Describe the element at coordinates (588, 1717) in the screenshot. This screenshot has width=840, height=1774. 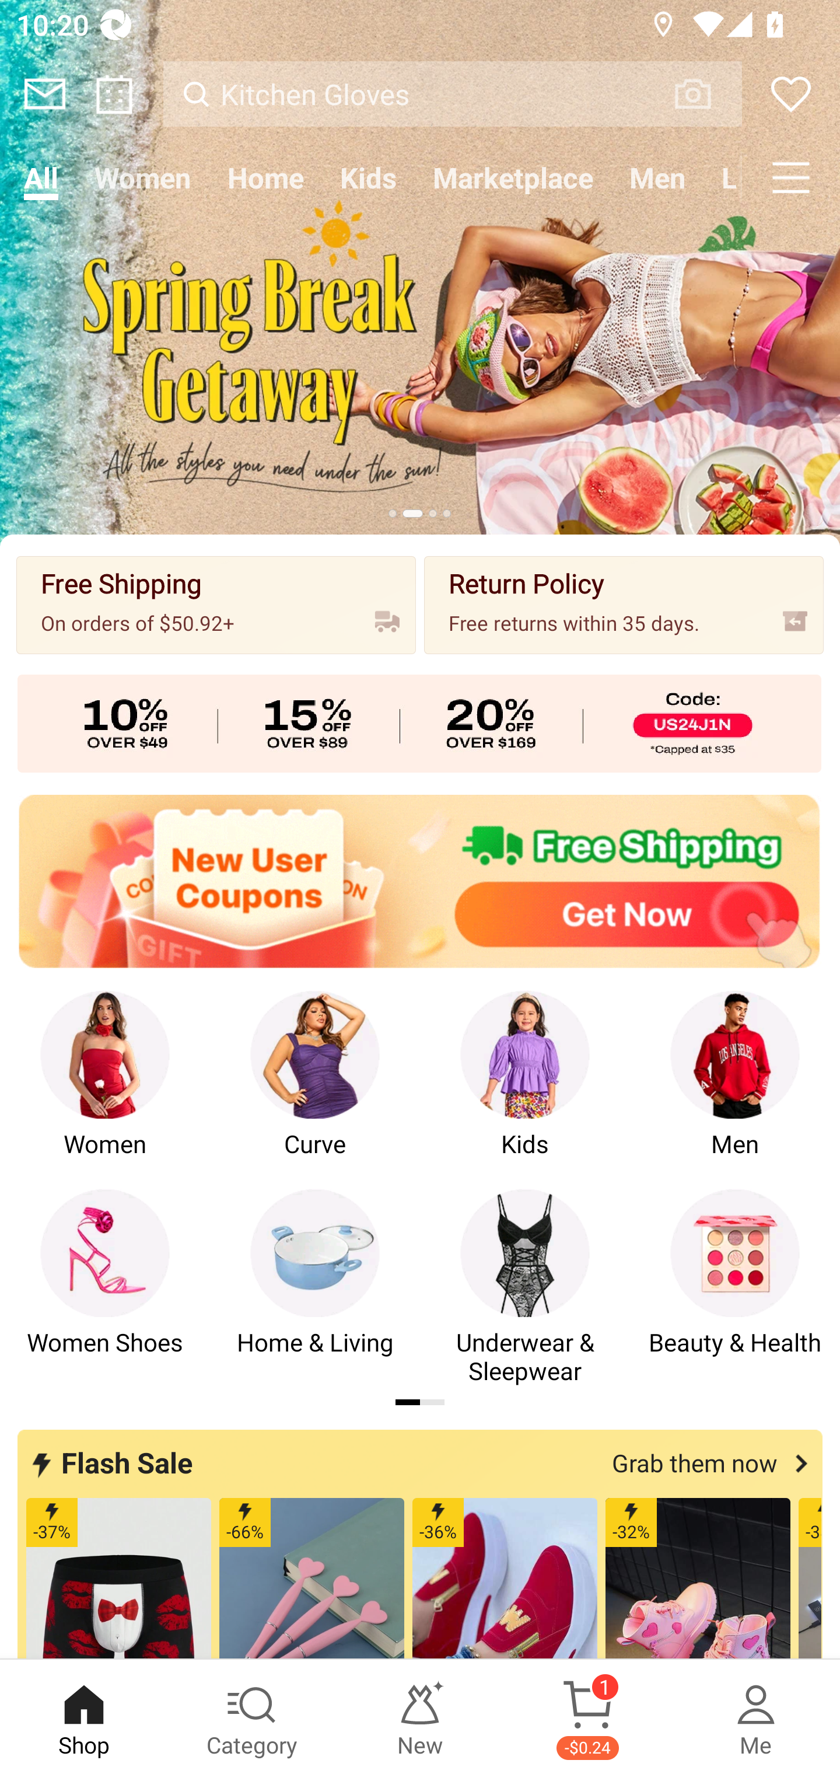
I see `Cart 1 -$0.24` at that location.